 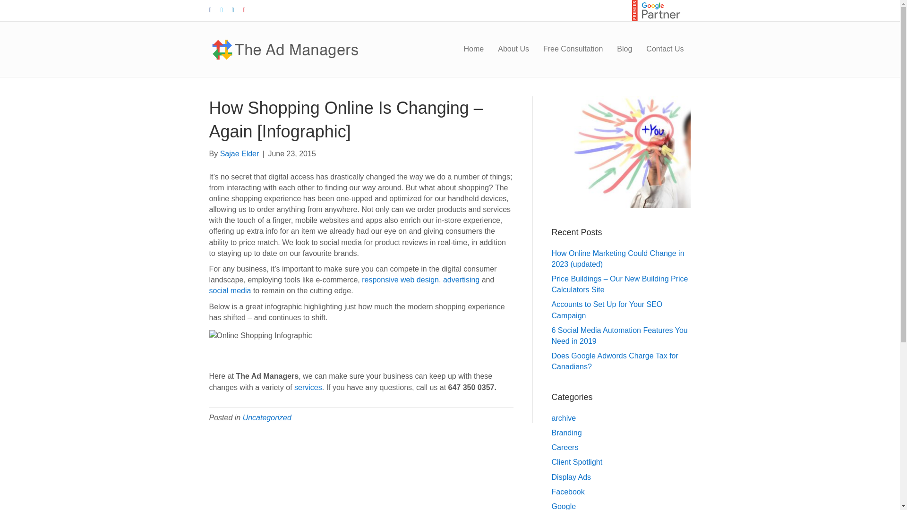 I want to click on Accounts to Set Up for Your SEO Campaign, so click(x=607, y=310).